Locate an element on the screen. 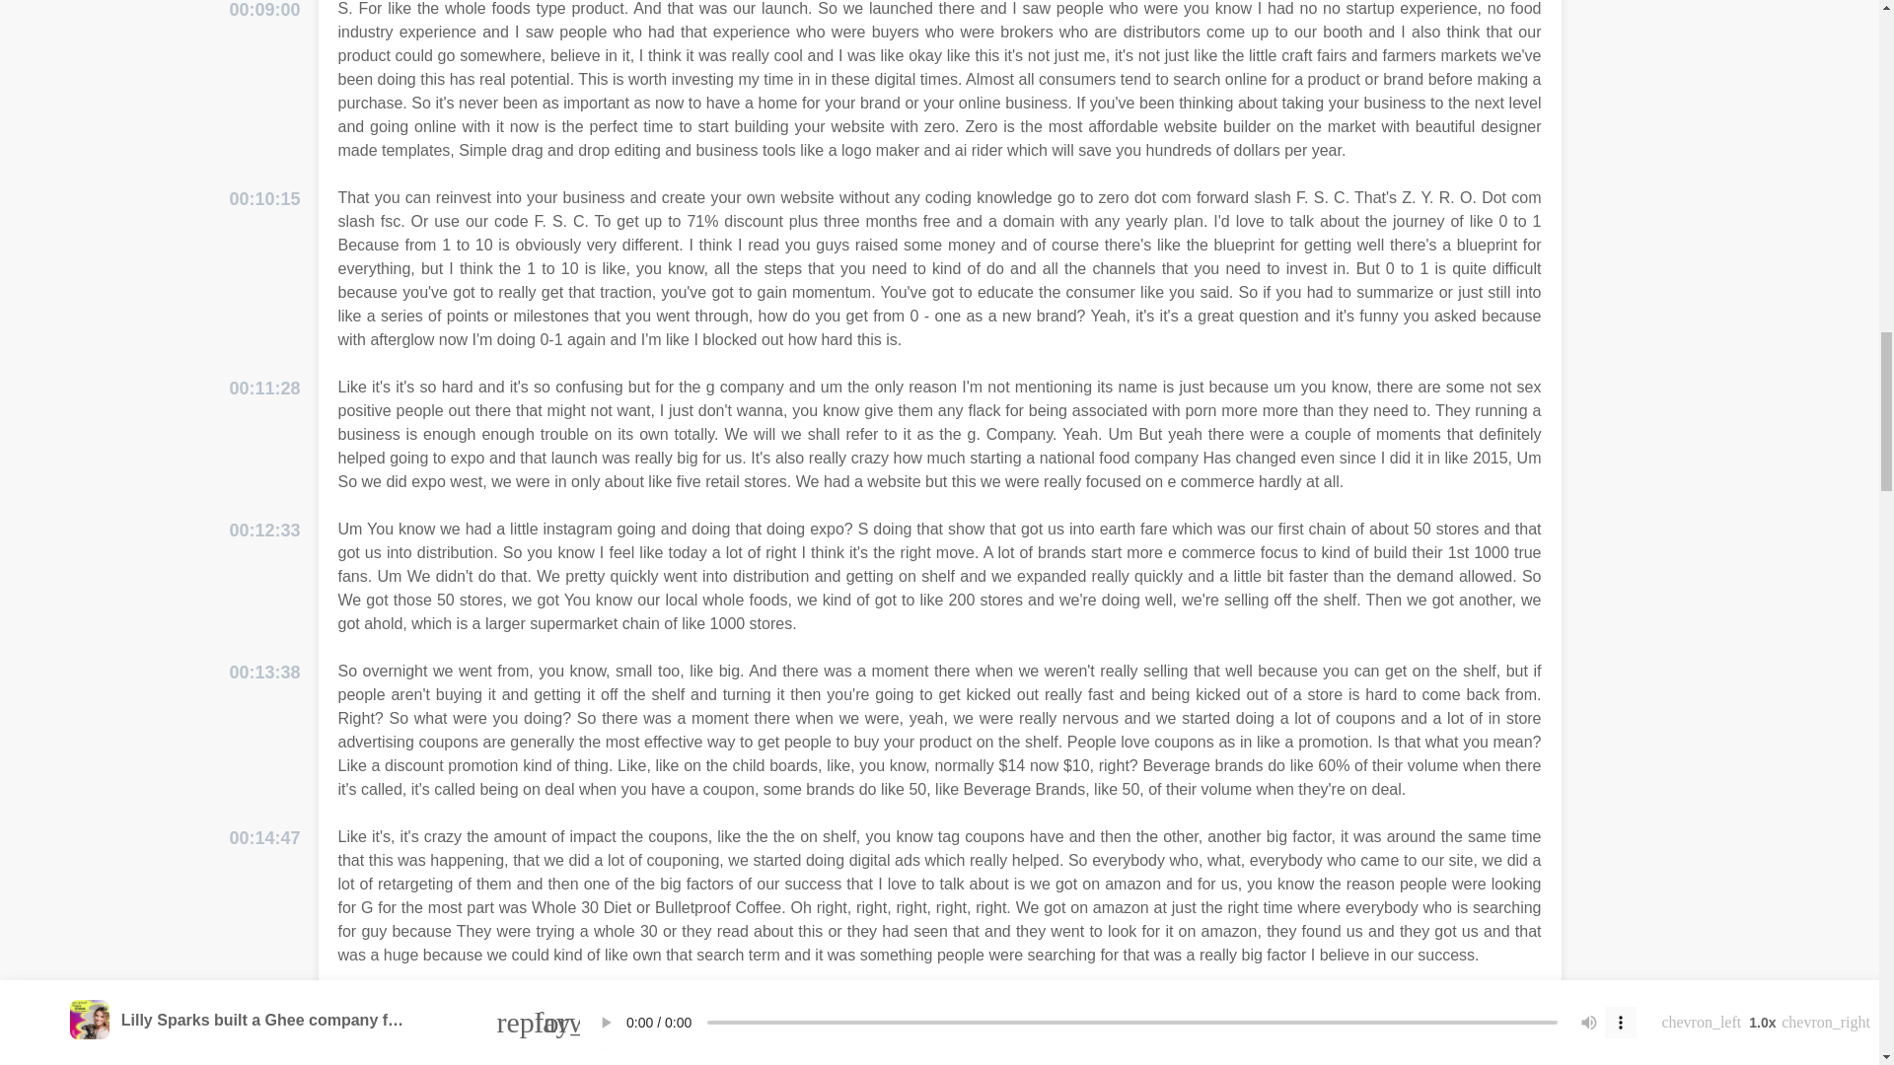  00:16:04 is located at coordinates (264, 1004).